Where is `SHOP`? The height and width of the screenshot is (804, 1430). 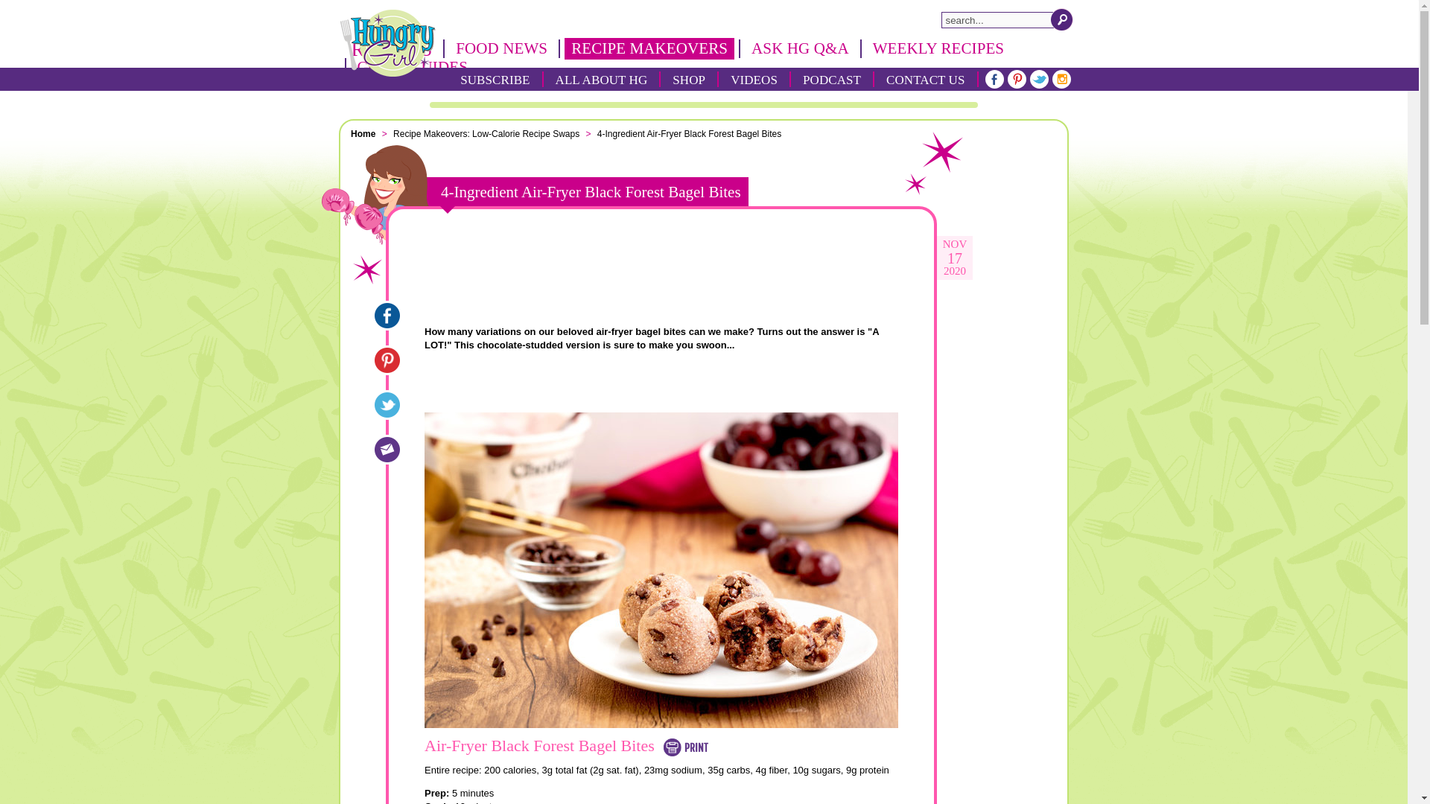
SHOP is located at coordinates (689, 79).